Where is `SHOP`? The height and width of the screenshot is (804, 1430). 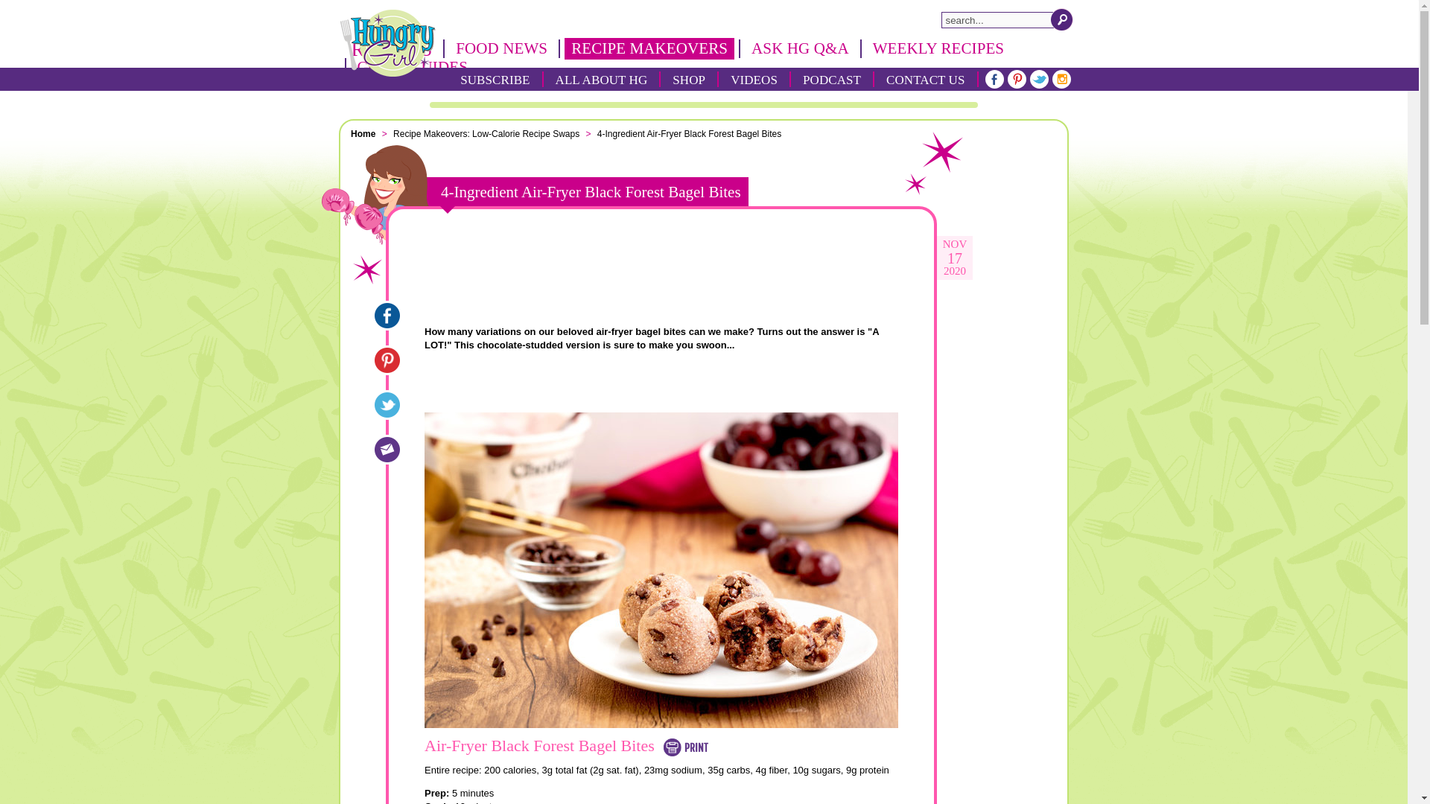
SHOP is located at coordinates (689, 79).